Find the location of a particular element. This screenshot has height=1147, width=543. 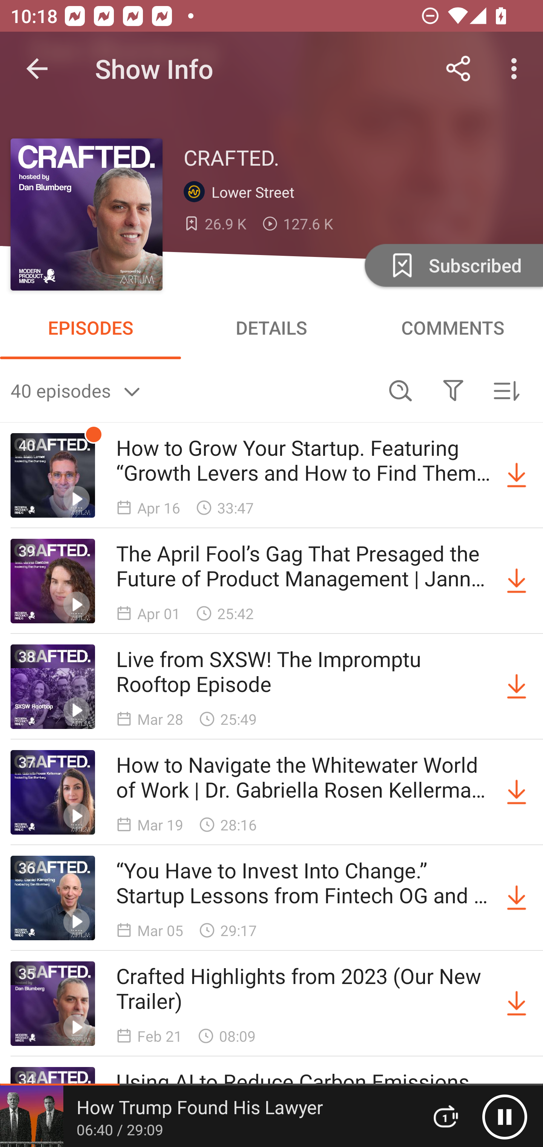

EPISODES is located at coordinates (90, 327).